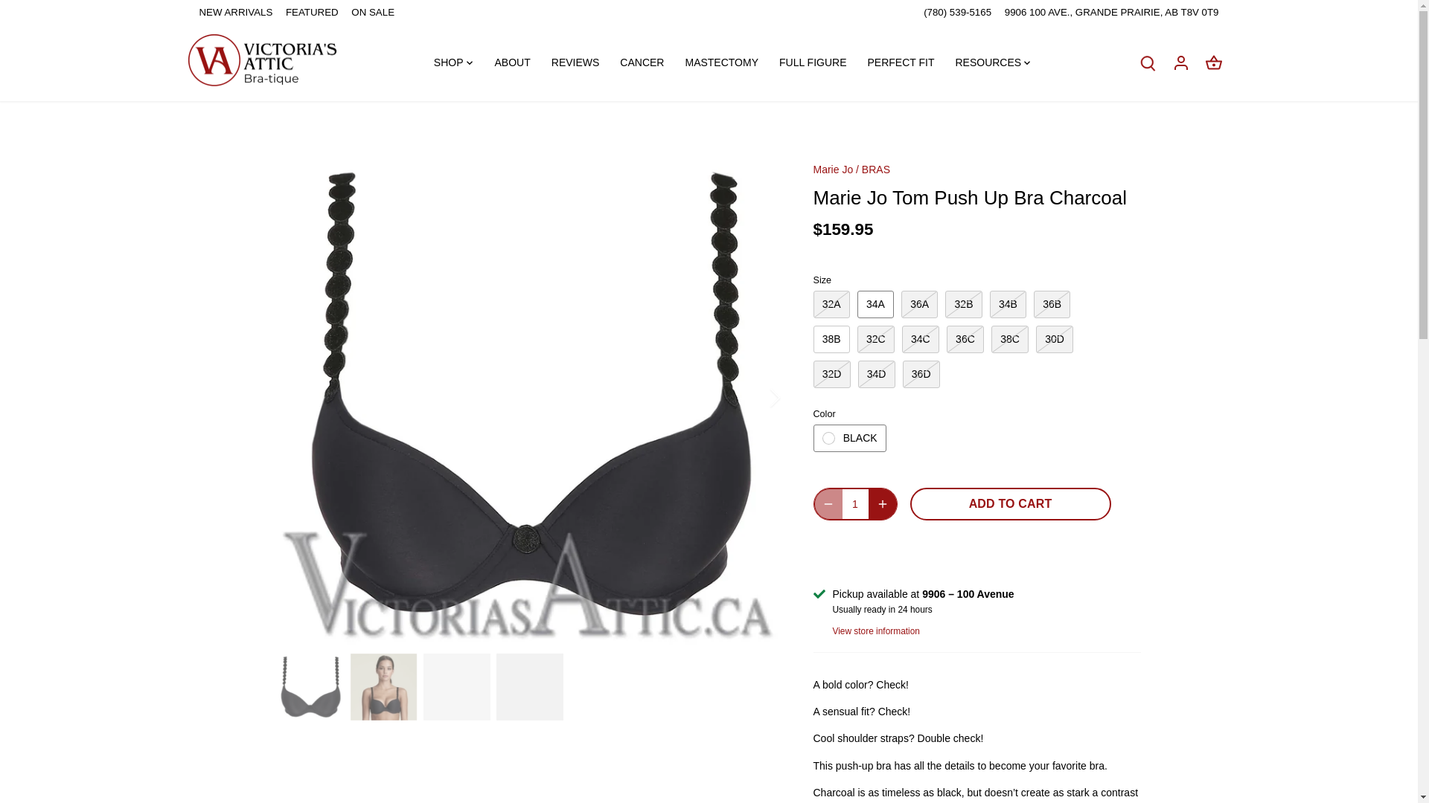 This screenshot has width=1429, height=803. What do you see at coordinates (454, 62) in the screenshot?
I see `SHOP` at bounding box center [454, 62].